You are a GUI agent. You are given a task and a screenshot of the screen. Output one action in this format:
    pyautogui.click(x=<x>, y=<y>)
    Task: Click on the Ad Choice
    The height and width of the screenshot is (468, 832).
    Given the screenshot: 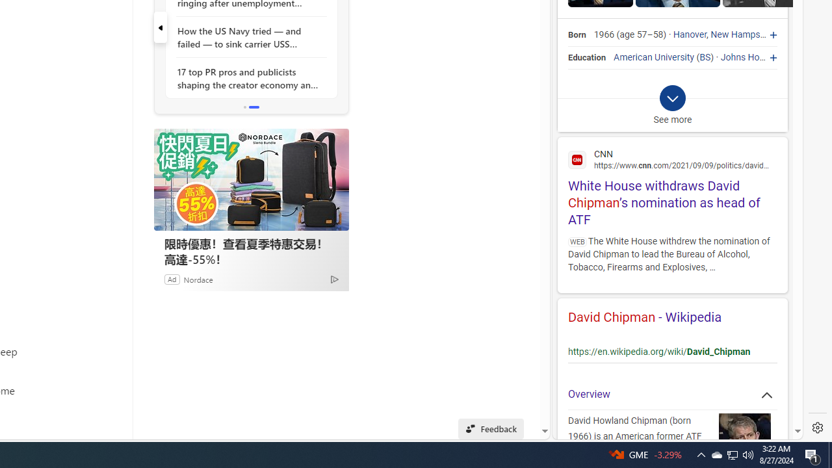 What is the action you would take?
    pyautogui.click(x=334, y=279)
    